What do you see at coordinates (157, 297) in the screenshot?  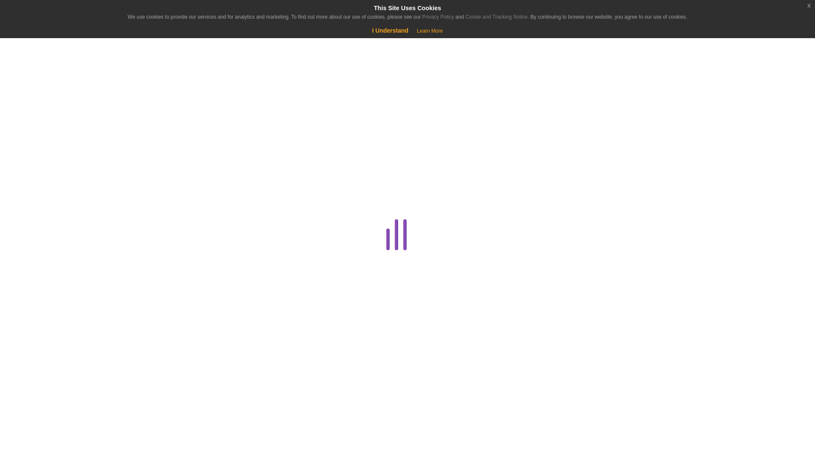 I see `Domains and DNS` at bounding box center [157, 297].